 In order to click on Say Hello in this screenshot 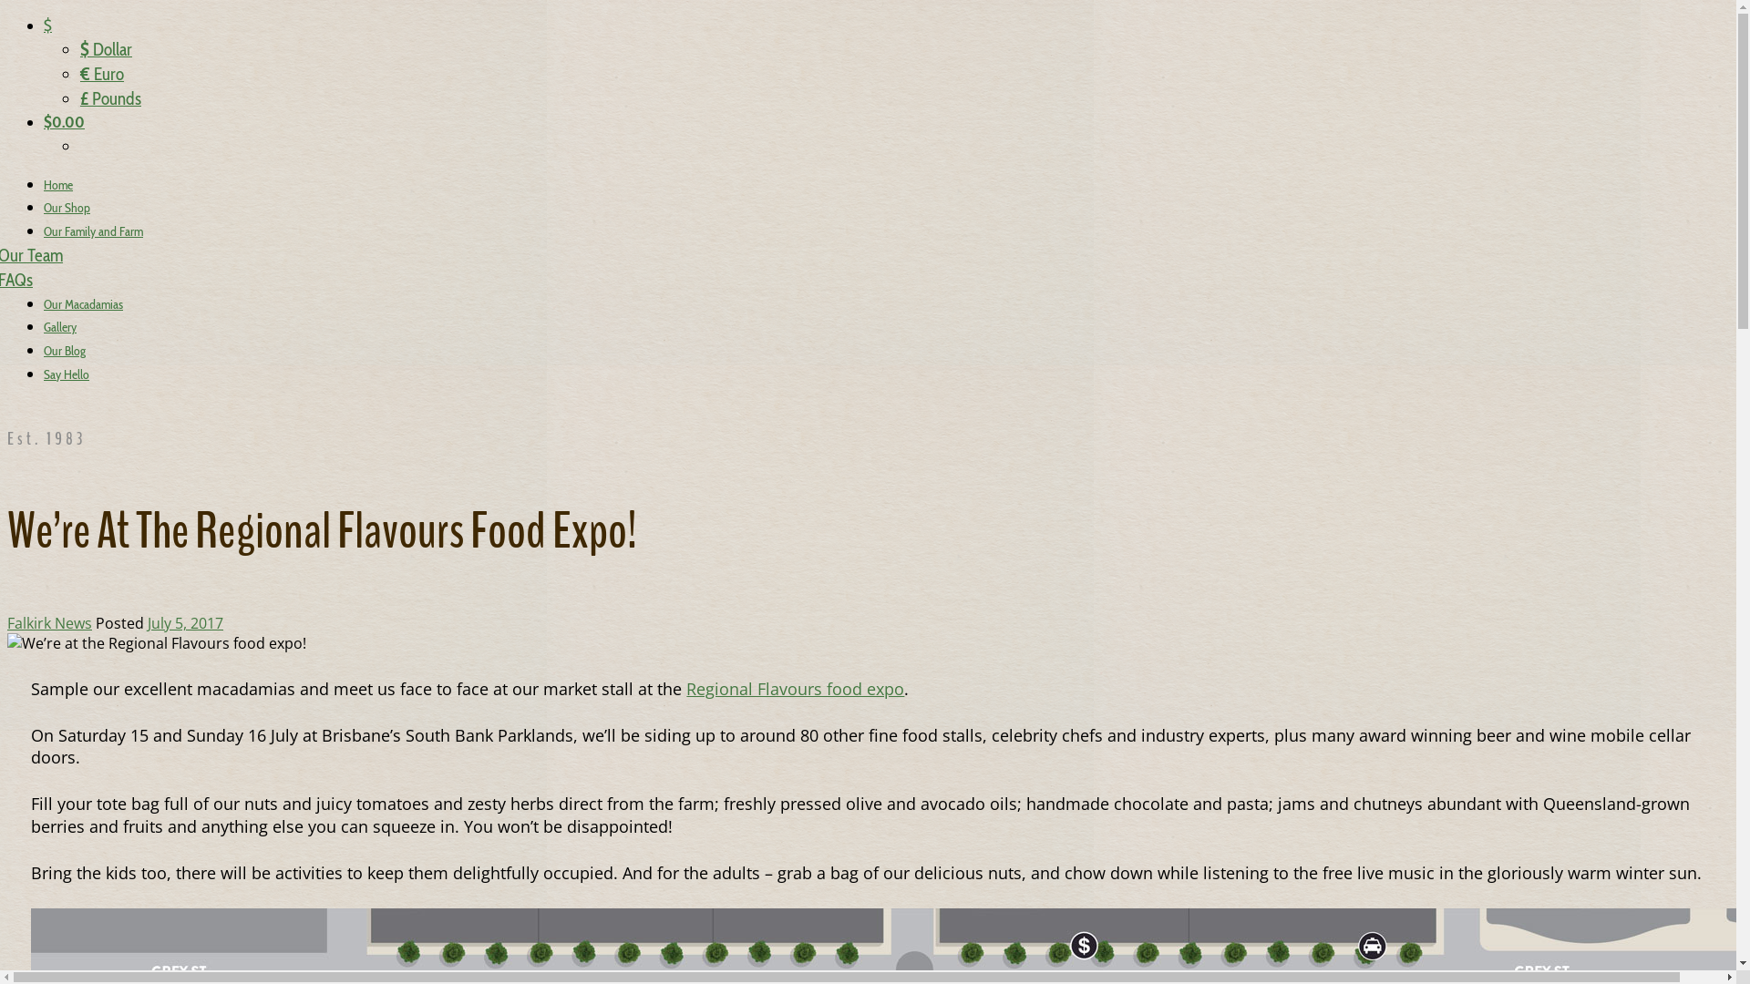, I will do `click(67, 374)`.